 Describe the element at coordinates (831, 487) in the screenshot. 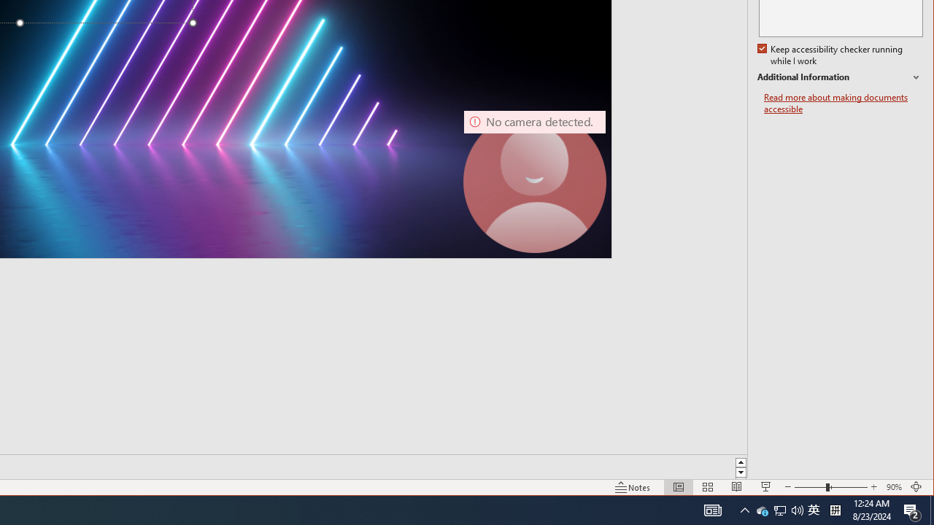

I see `Zoom` at that location.